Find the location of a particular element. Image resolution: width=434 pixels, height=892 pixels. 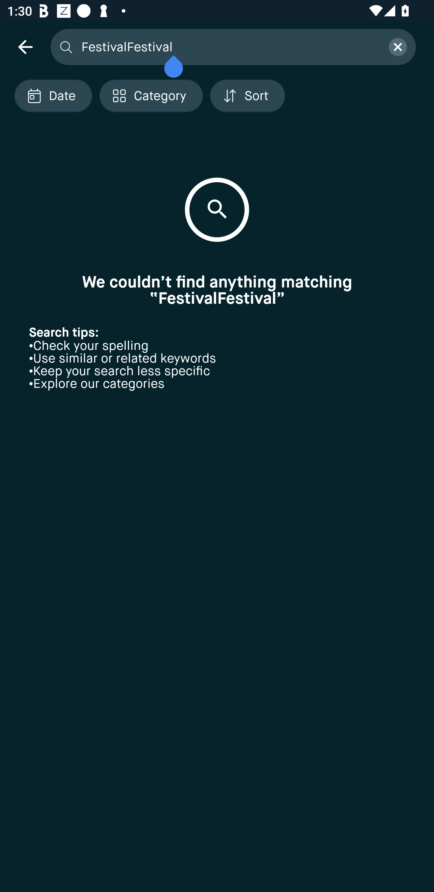

FestivalFestival is located at coordinates (229, 46).